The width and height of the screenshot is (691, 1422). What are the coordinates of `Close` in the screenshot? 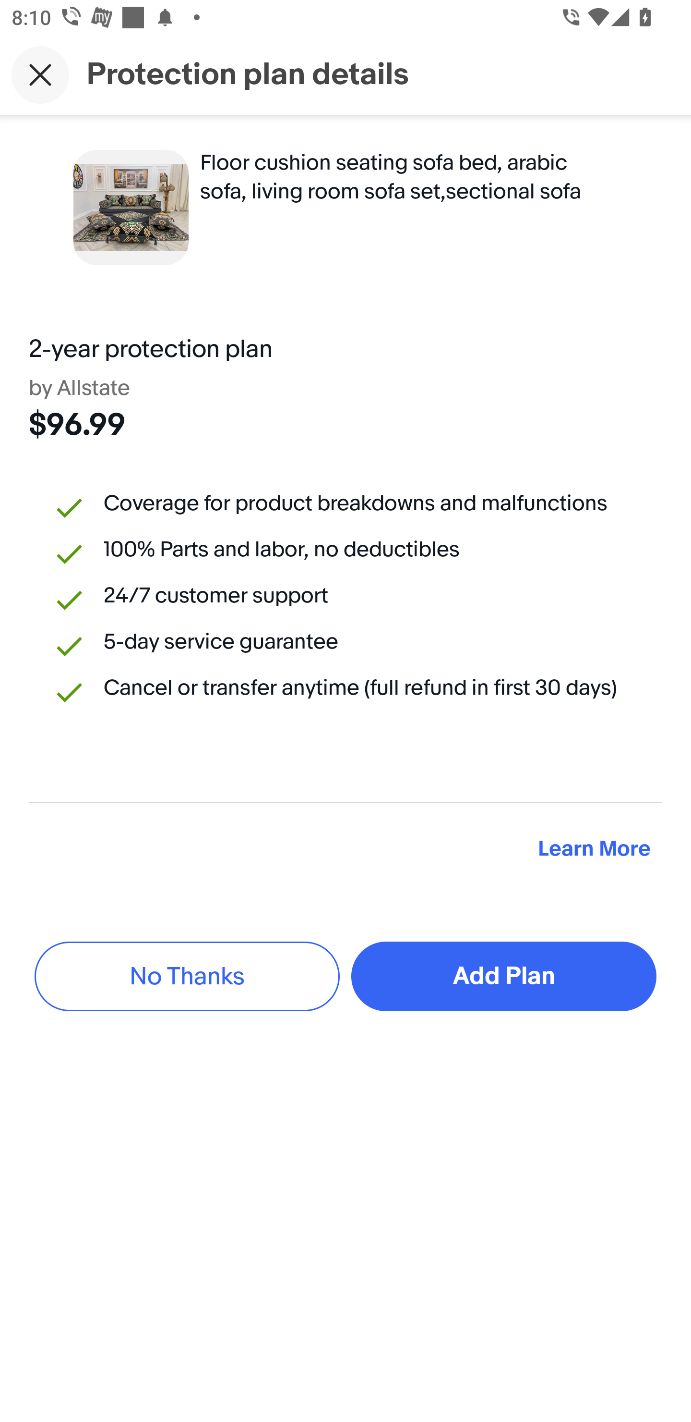 It's located at (40, 74).